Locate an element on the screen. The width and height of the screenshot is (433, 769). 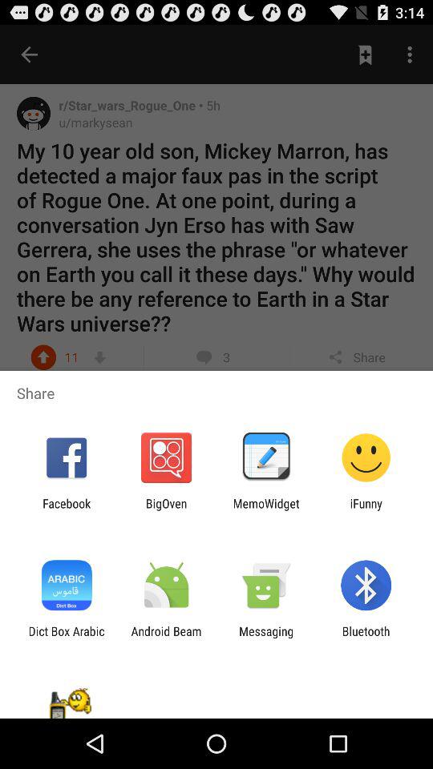
open icon to the right of facebook icon is located at coordinates (166, 510).